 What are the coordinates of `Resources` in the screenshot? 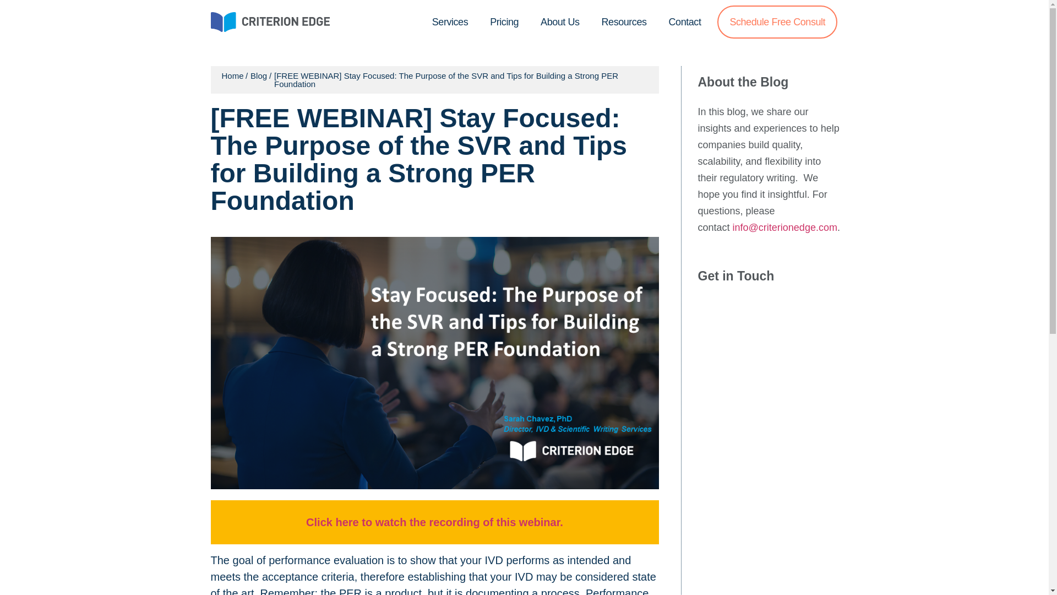 It's located at (624, 22).